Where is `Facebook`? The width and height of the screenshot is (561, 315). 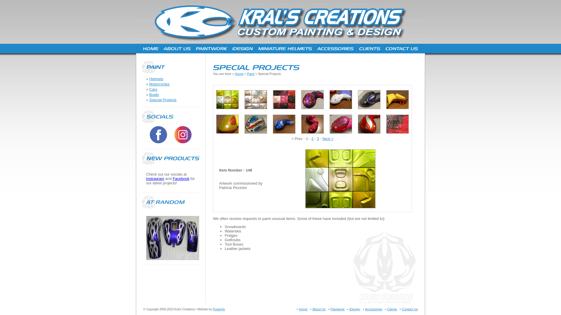 Facebook is located at coordinates (181, 178).